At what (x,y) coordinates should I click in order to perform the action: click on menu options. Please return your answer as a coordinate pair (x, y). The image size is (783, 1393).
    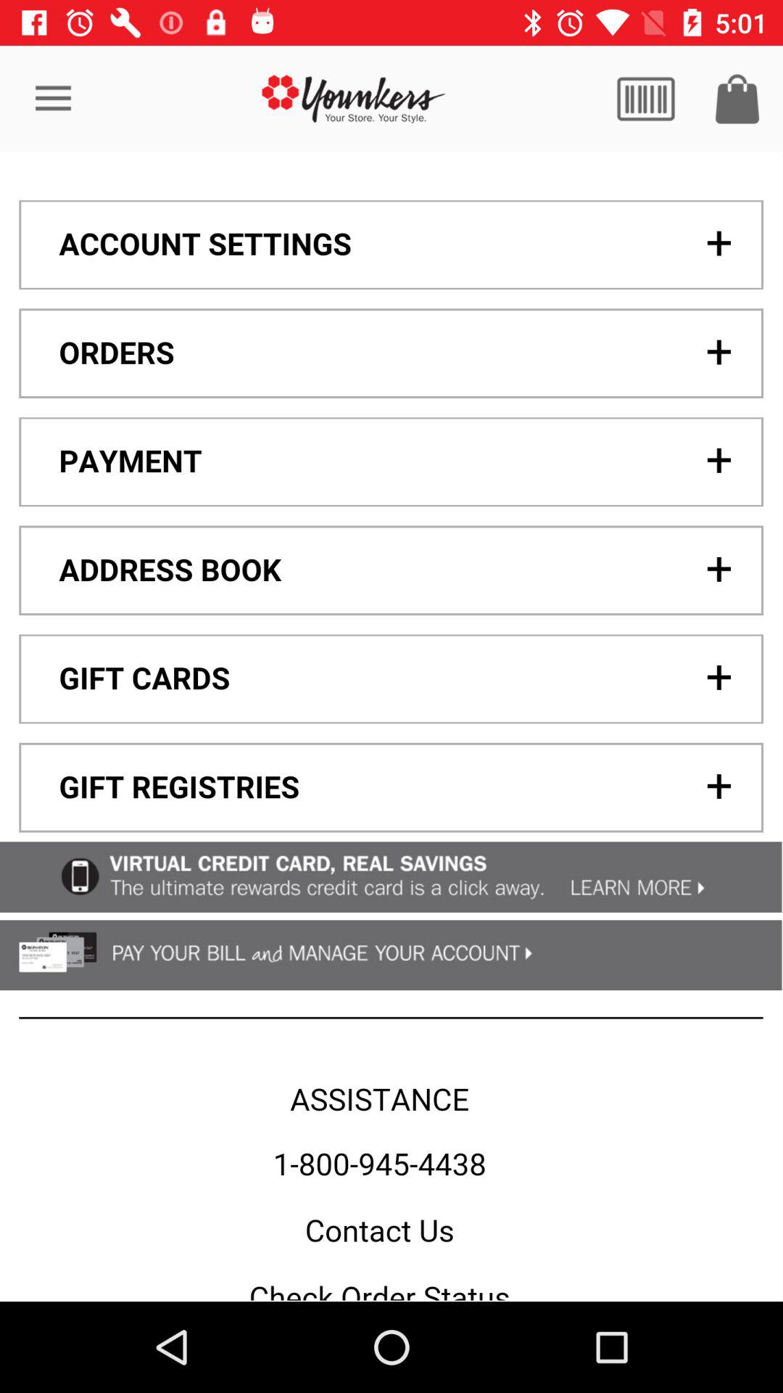
    Looking at the image, I should click on (391, 726).